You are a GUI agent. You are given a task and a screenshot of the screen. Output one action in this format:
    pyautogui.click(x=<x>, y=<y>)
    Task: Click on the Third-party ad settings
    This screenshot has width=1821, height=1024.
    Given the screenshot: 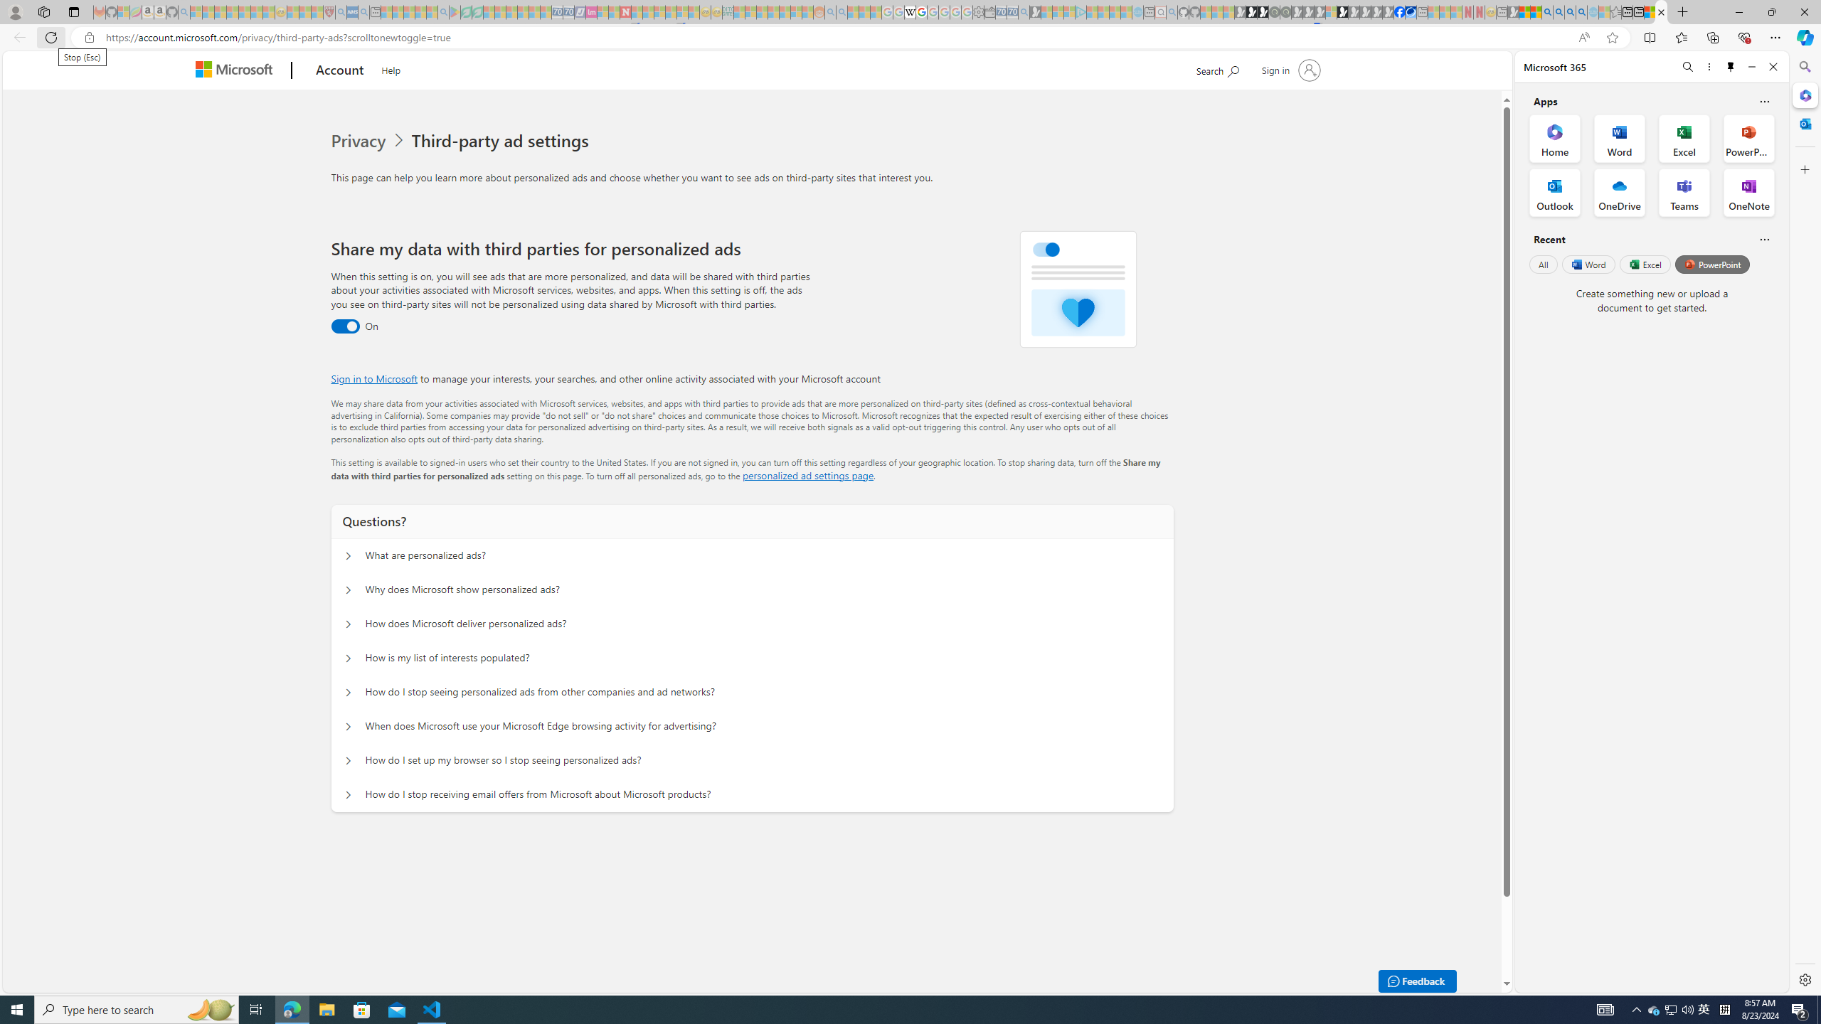 What is the action you would take?
    pyautogui.click(x=504, y=141)
    